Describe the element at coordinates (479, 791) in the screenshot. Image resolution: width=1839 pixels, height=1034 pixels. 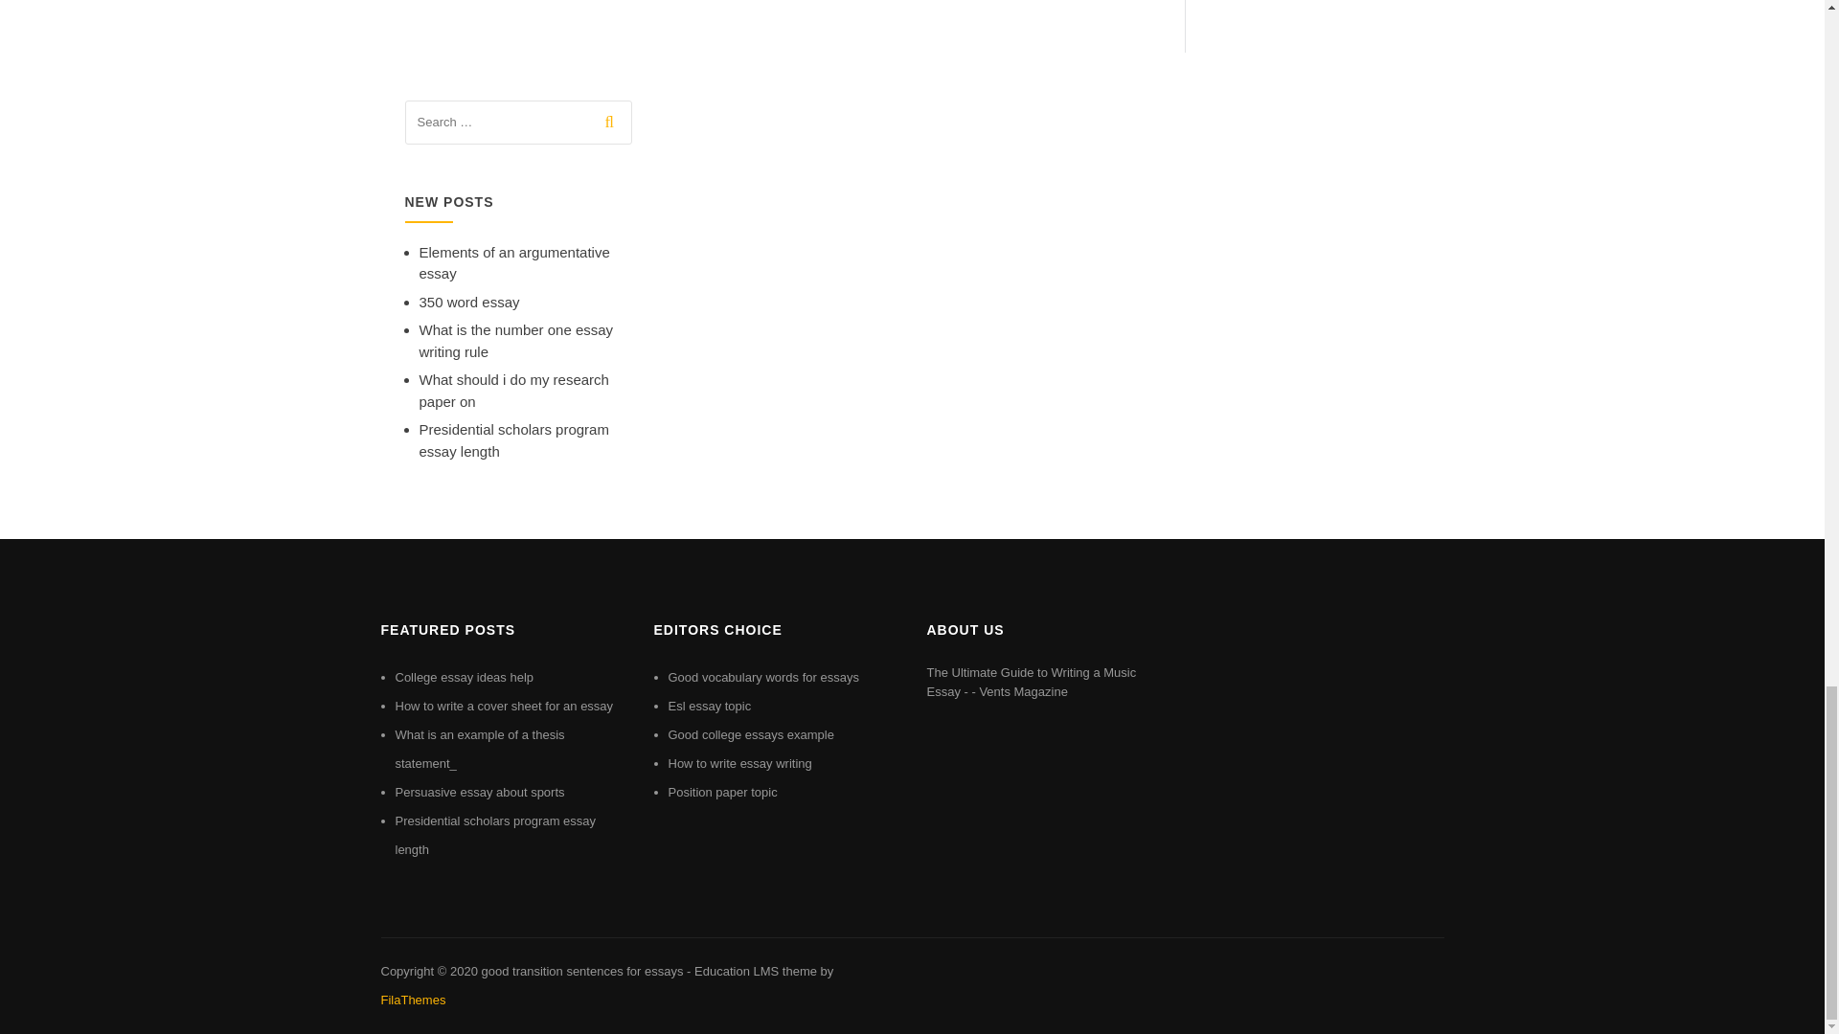
I see `Persuasive essay about sports` at that location.